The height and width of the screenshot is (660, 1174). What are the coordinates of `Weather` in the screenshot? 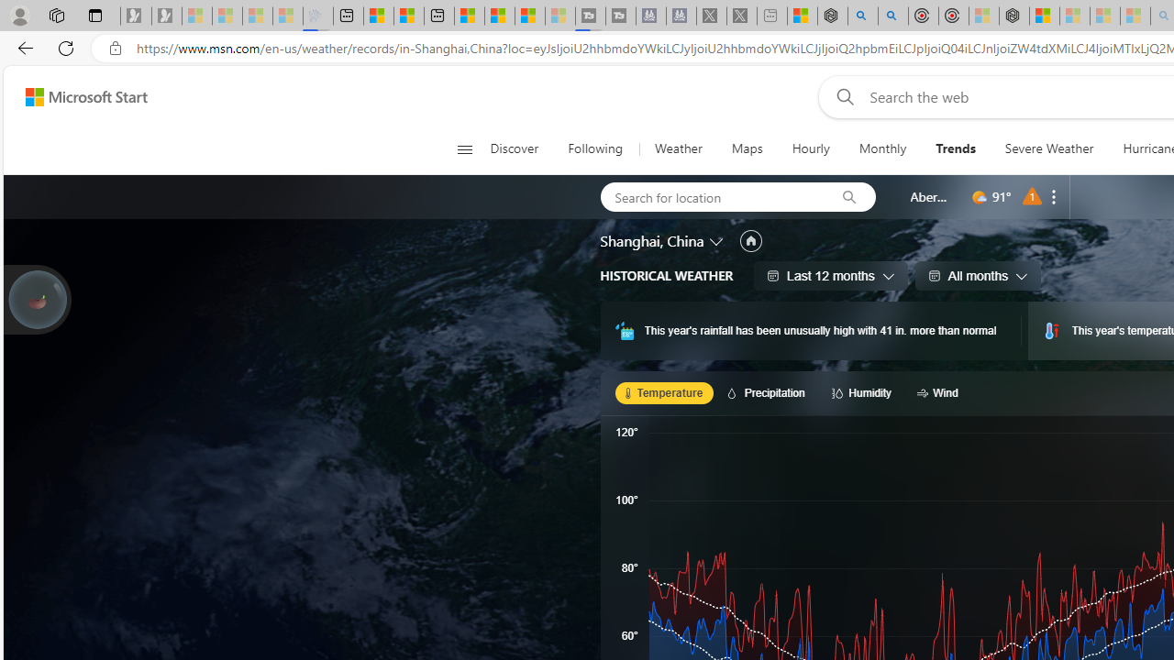 It's located at (677, 148).